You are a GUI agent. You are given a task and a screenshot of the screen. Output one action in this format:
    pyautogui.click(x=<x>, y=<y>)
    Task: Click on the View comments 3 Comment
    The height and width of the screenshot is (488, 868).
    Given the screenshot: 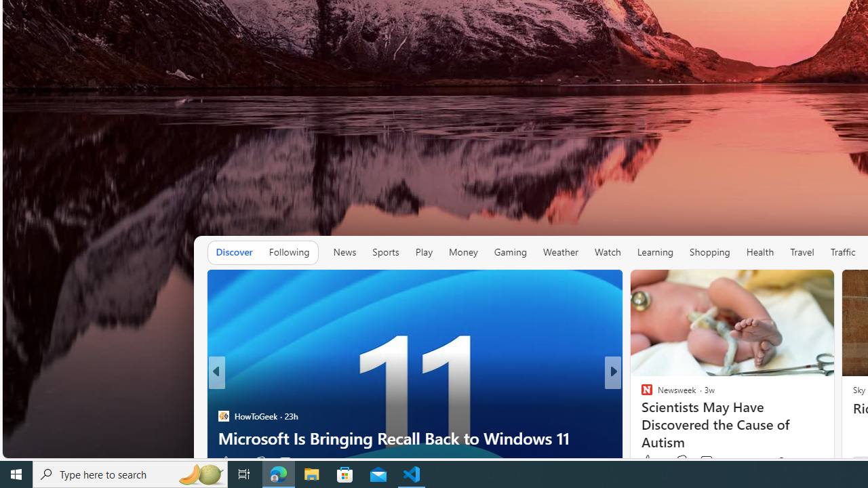 What is the action you would take?
    pyautogui.click(x=703, y=462)
    